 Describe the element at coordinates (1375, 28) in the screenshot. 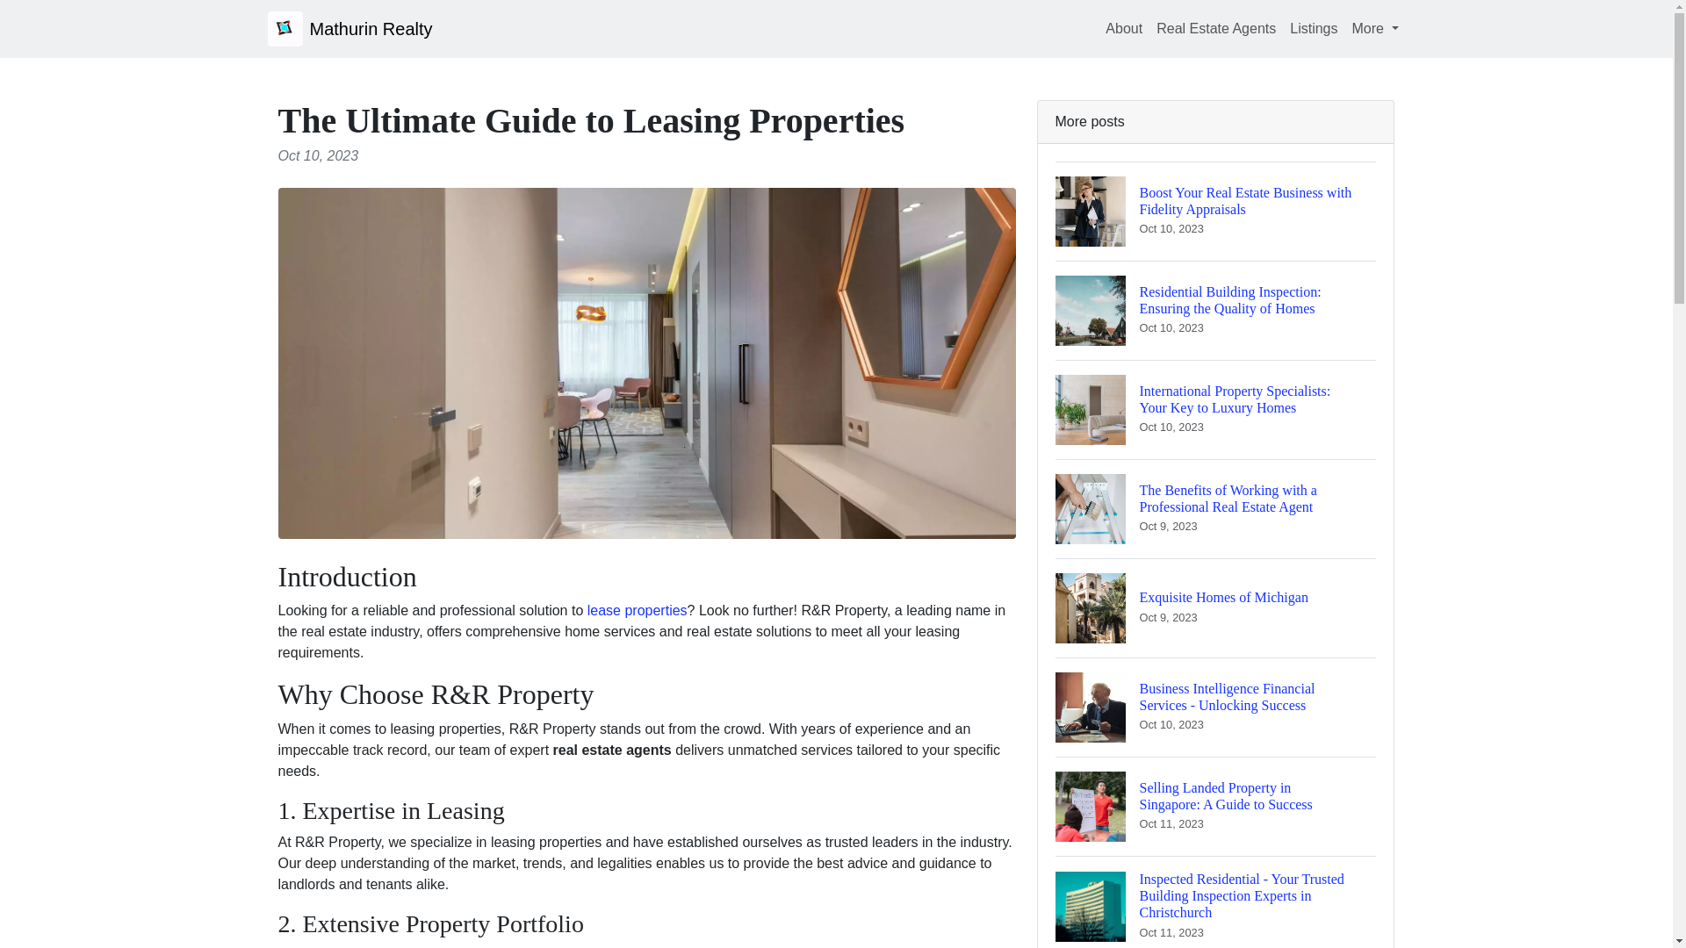

I see `More` at that location.